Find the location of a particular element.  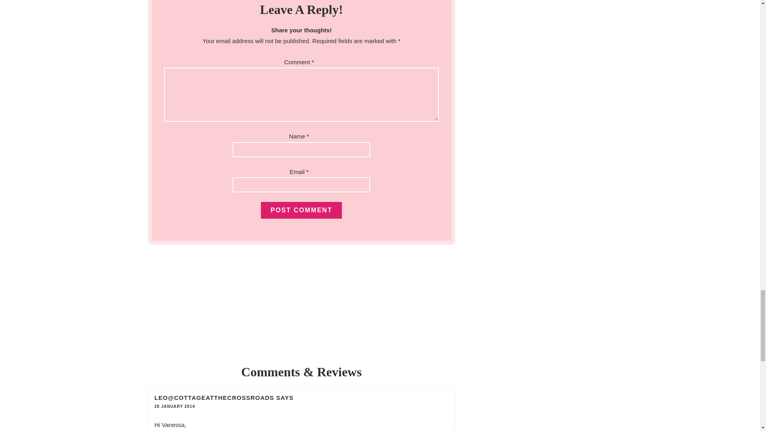

Post Comment is located at coordinates (301, 210).